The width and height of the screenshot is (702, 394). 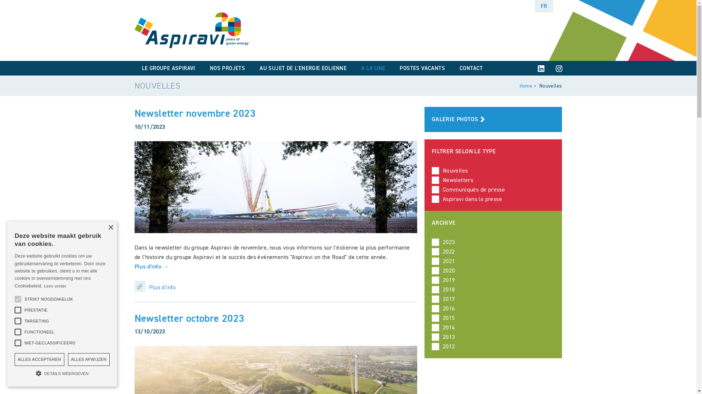 What do you see at coordinates (227, 68) in the screenshot?
I see `NOS PROJETS` at bounding box center [227, 68].